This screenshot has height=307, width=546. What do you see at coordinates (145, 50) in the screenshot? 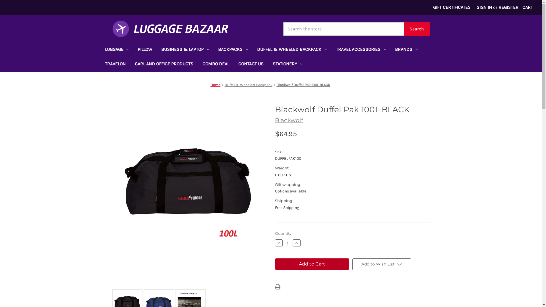
I see `PILLOW` at bounding box center [145, 50].